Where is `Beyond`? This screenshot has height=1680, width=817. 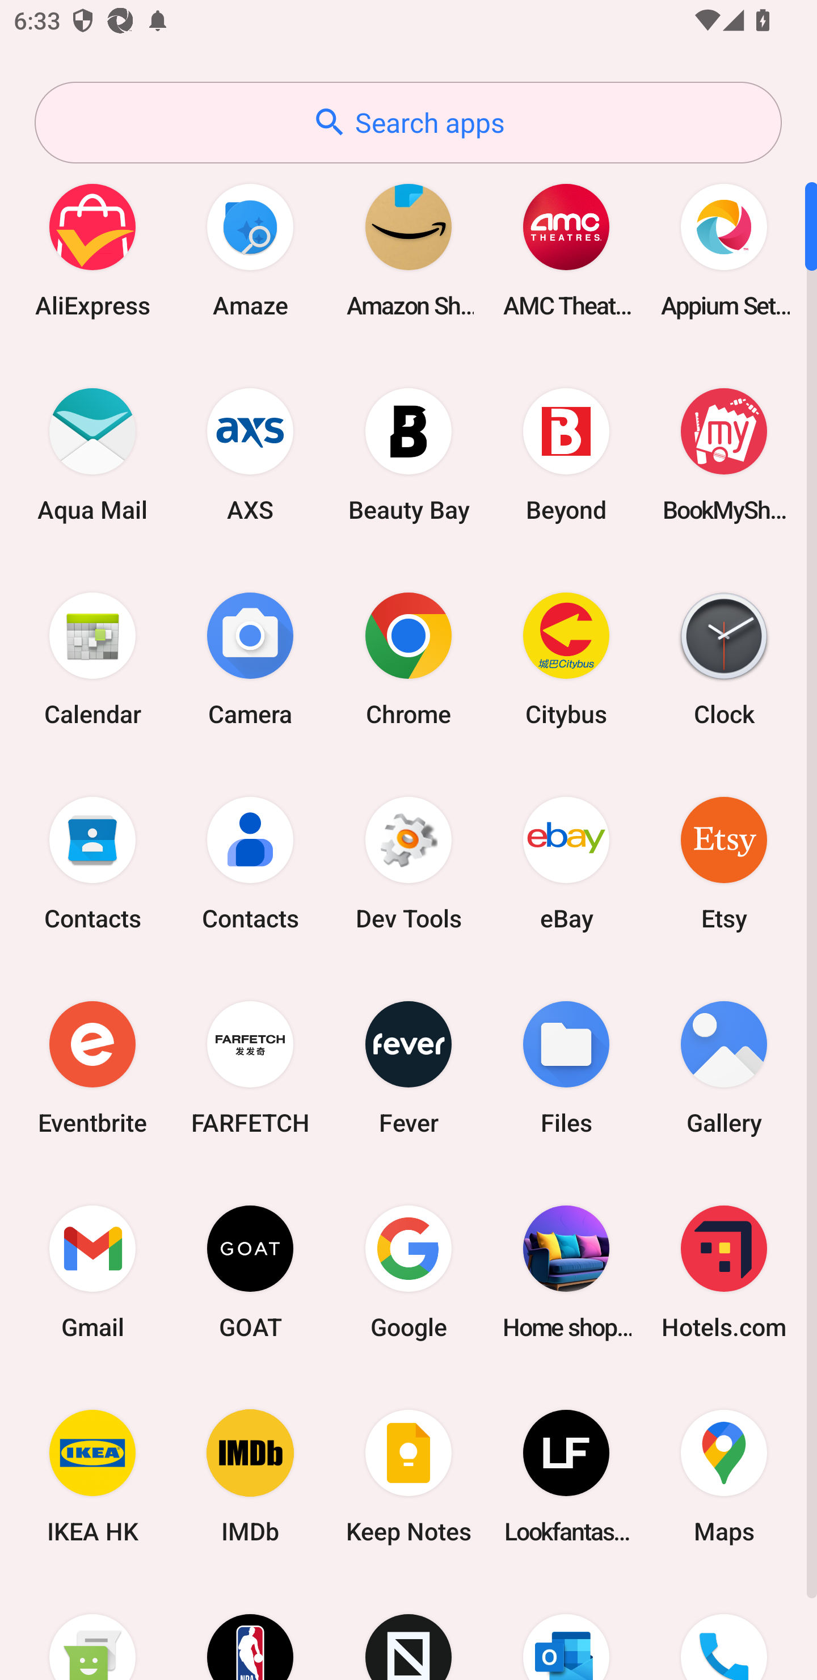 Beyond is located at coordinates (566, 454).